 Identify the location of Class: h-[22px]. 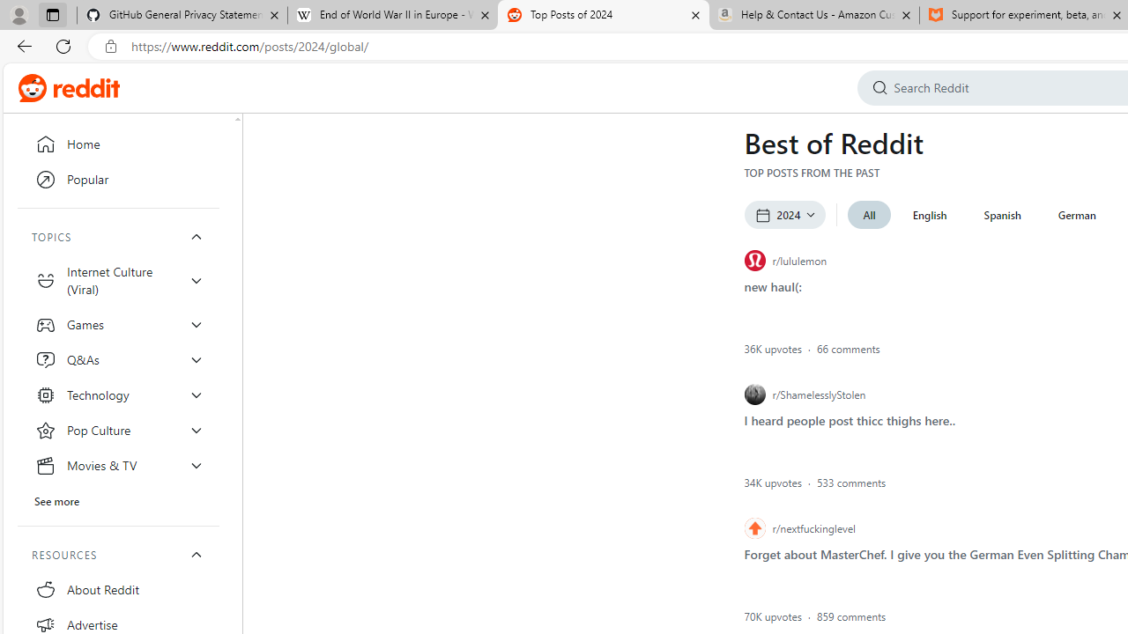
(86, 88).